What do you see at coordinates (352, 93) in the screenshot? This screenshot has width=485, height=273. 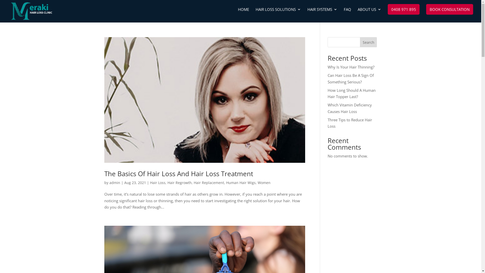 I see `How Long Should A Human Hair Topper Last?` at bounding box center [352, 93].